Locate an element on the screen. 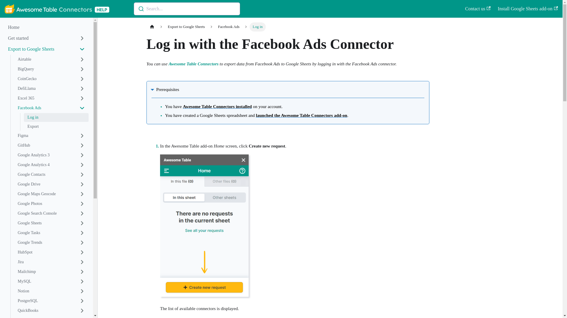  Google Sheets is located at coordinates (51, 223).